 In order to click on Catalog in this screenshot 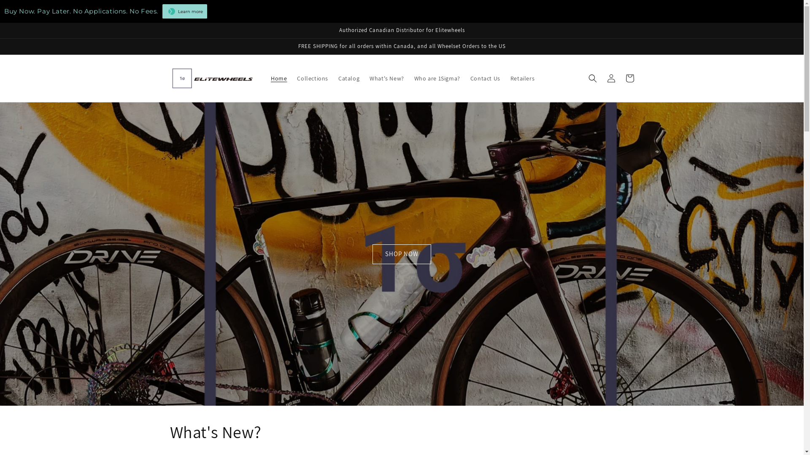, I will do `click(349, 78)`.